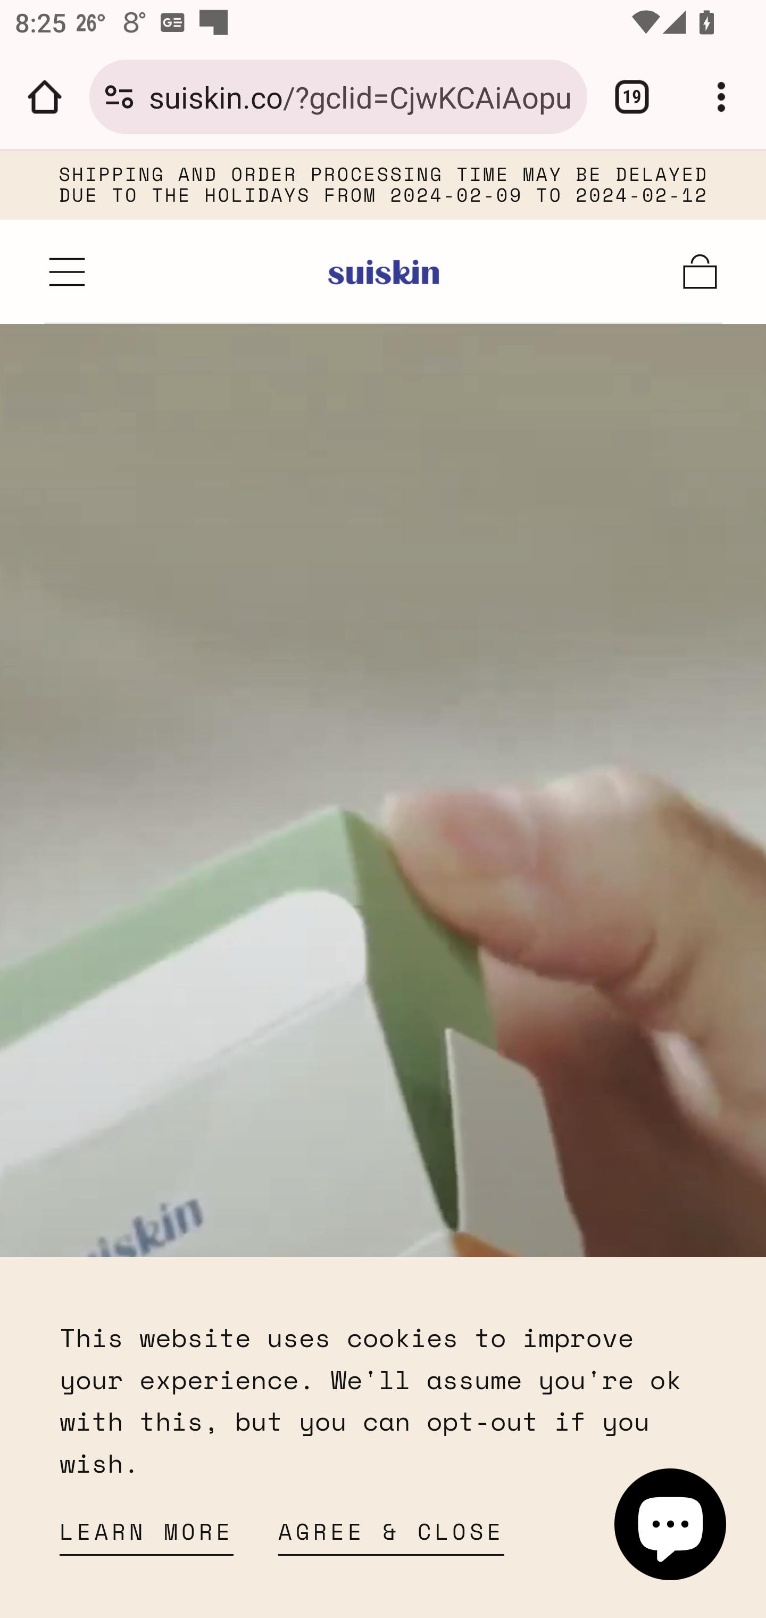 Image resolution: width=766 pixels, height=1618 pixels. Describe the element at coordinates (168, 196) in the screenshot. I see `Skip to content` at that location.